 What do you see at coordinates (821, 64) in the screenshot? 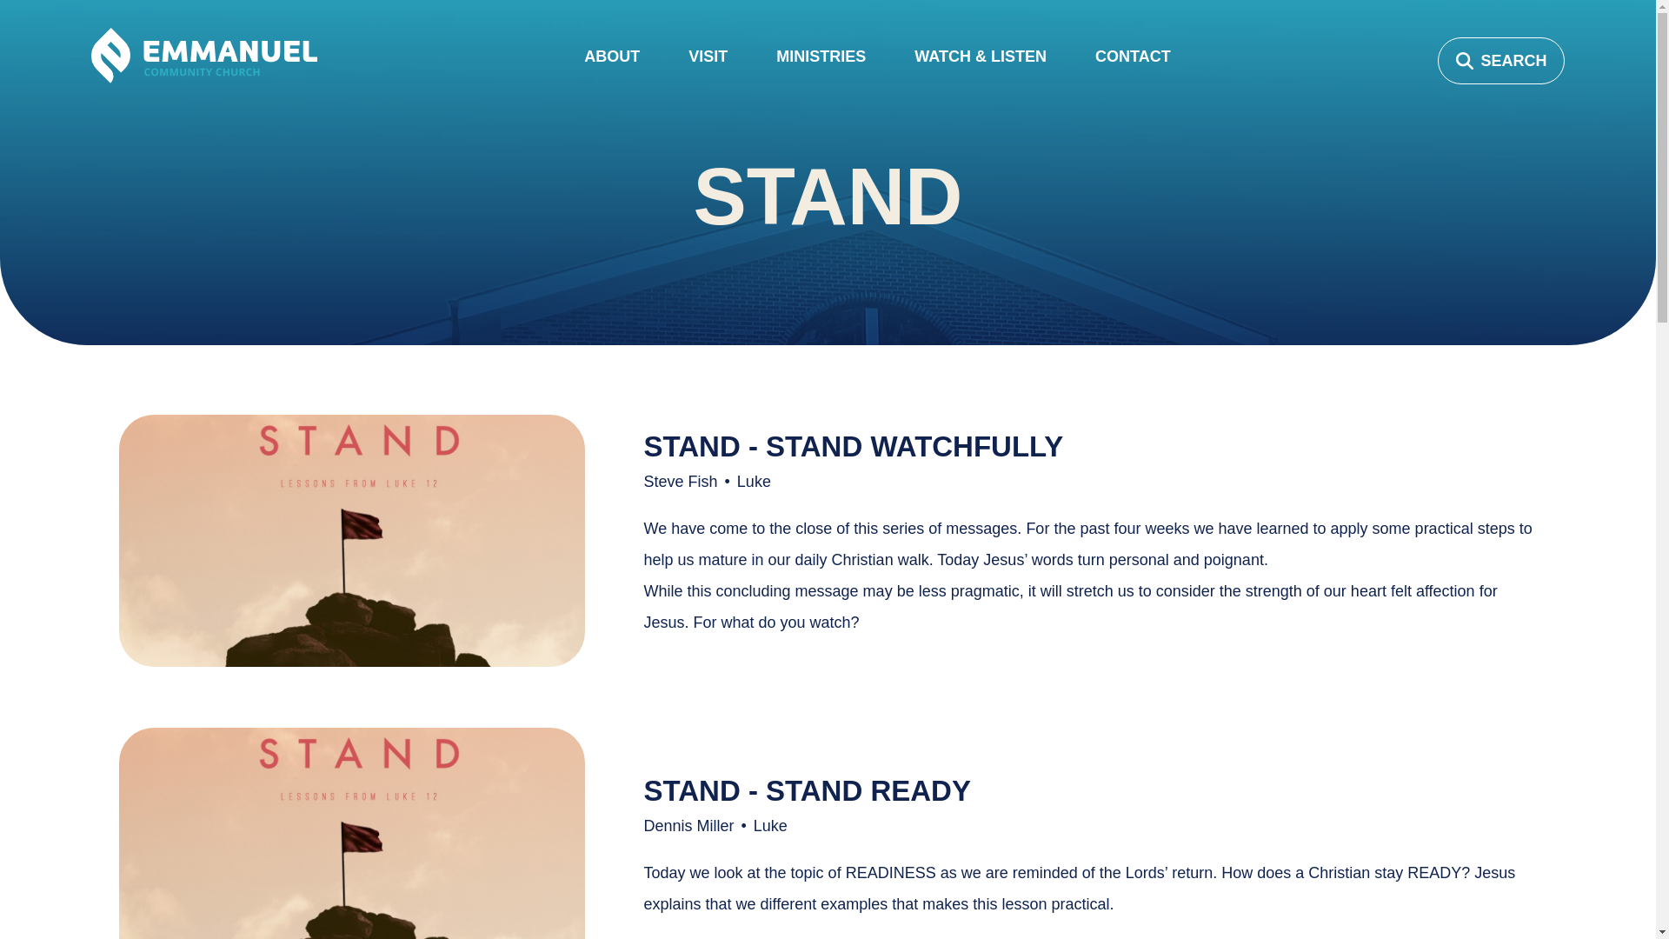
I see `MINISTRIES` at bounding box center [821, 64].